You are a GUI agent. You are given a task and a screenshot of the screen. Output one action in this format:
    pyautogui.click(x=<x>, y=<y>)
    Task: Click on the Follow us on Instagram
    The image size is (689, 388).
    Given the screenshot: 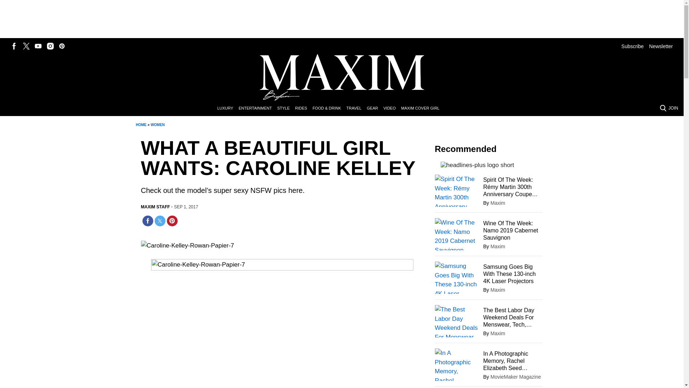 What is the action you would take?
    pyautogui.click(x=50, y=46)
    